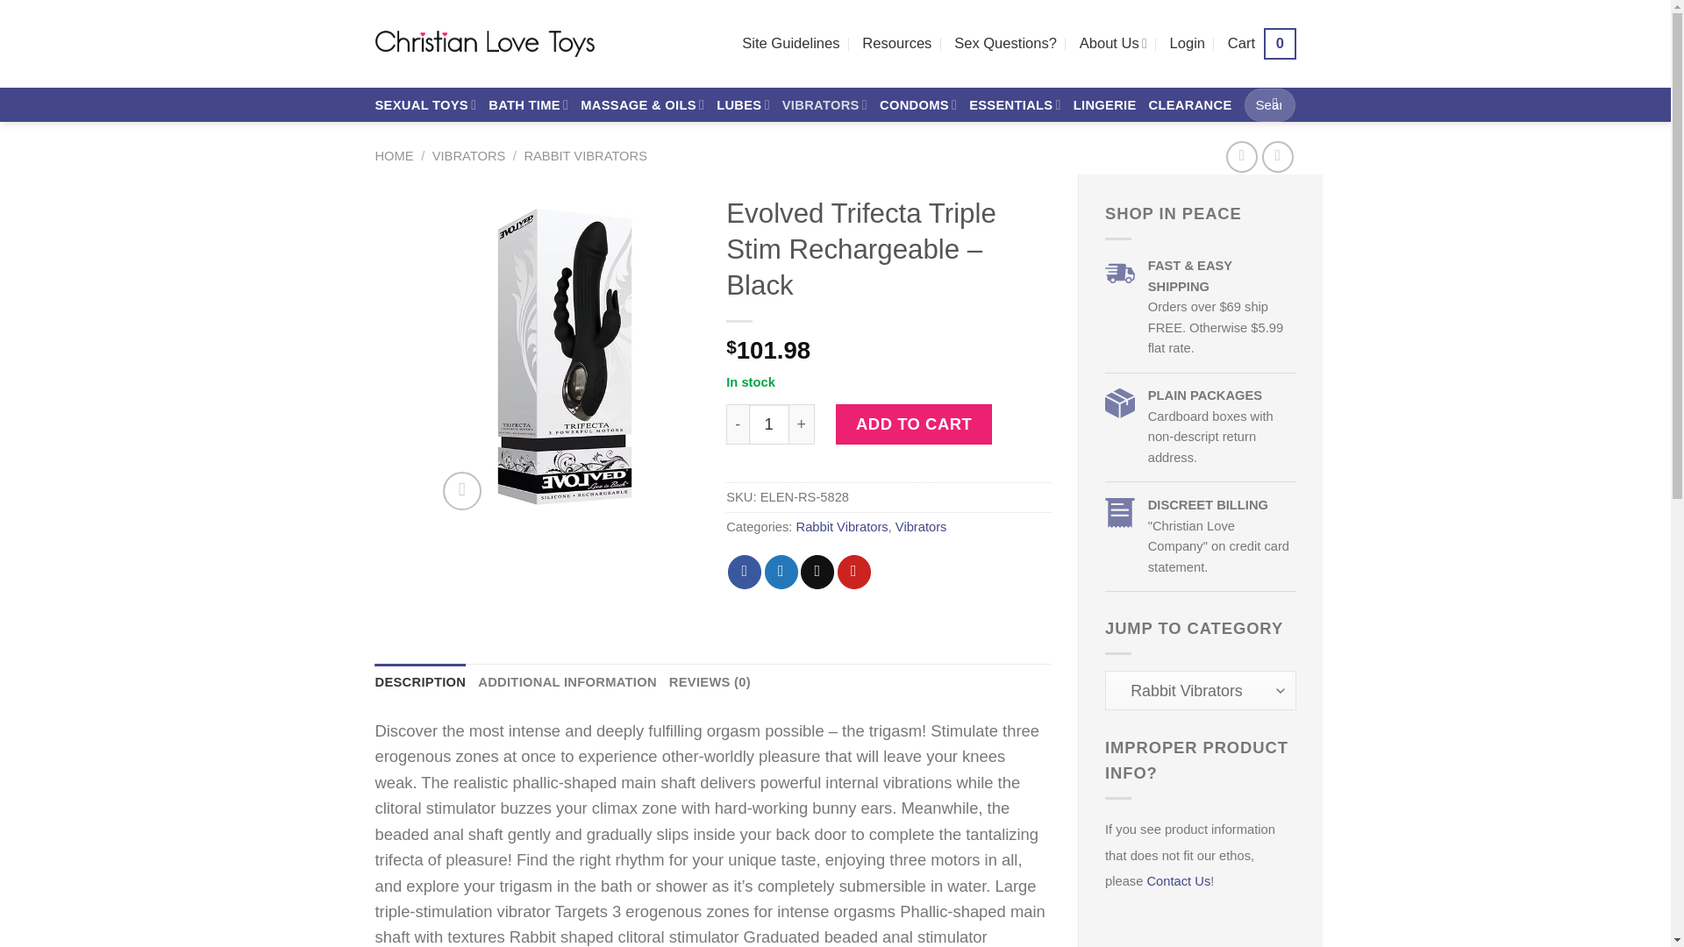  What do you see at coordinates (790, 44) in the screenshot?
I see `Site Guidelines` at bounding box center [790, 44].